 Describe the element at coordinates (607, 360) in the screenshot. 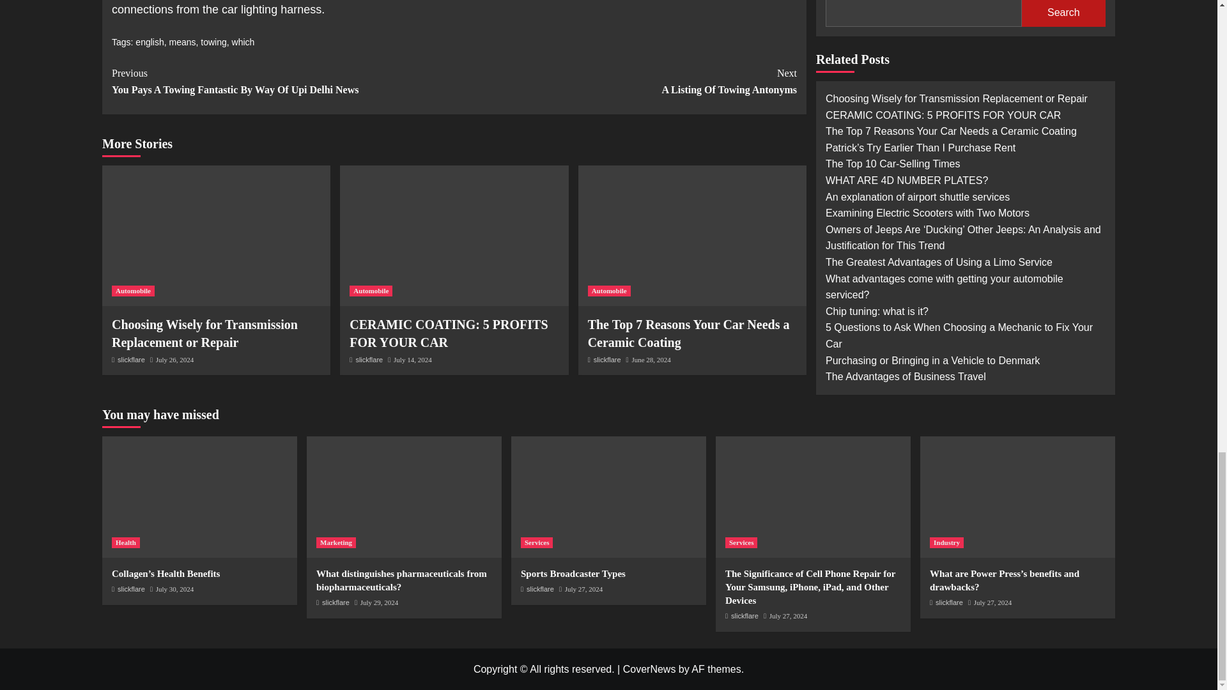

I see `slickflare` at that location.